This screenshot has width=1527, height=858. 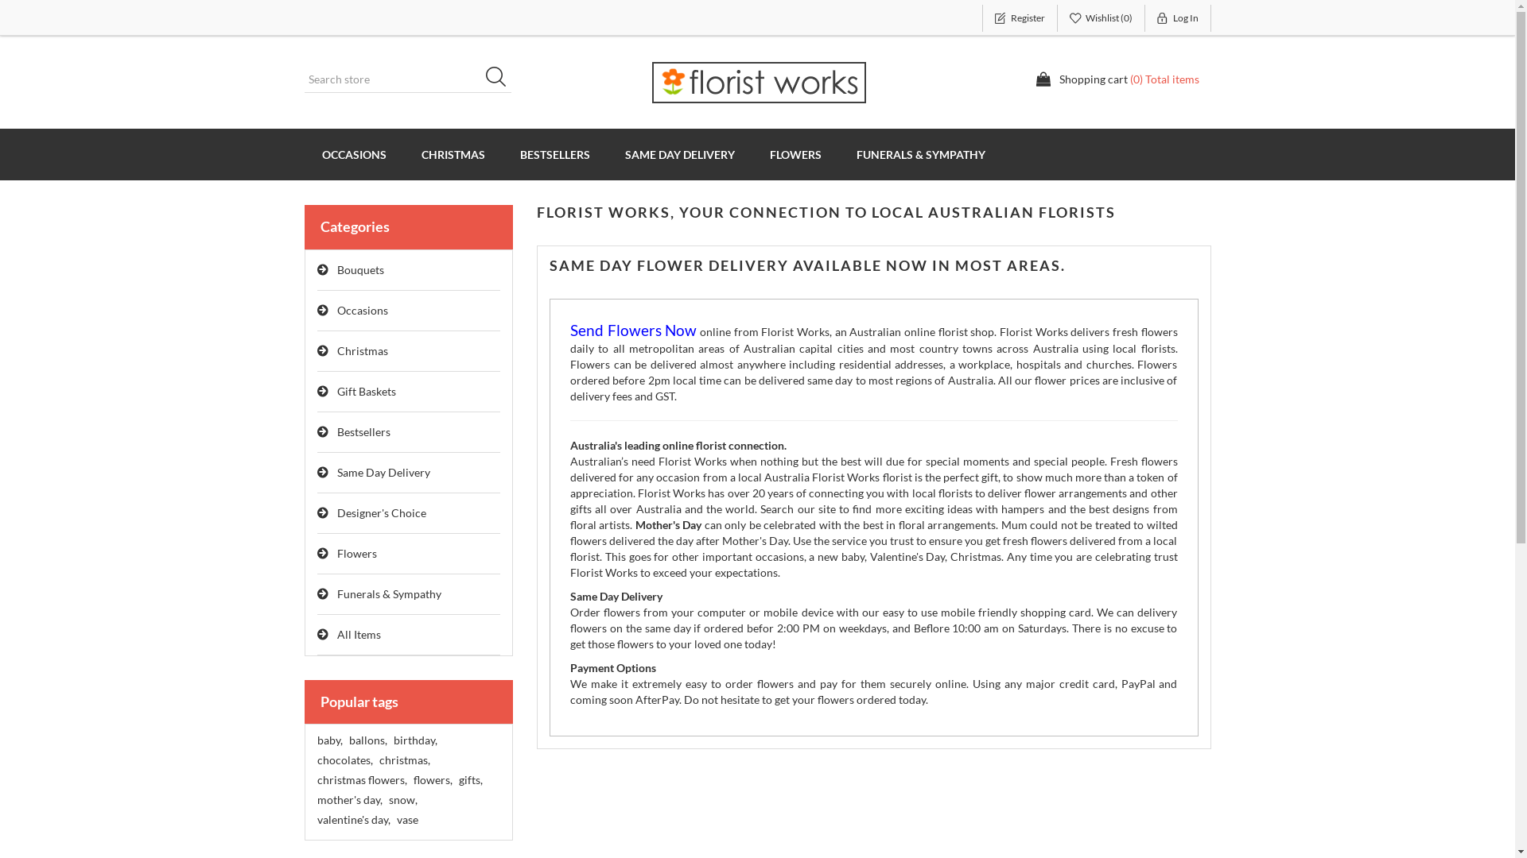 What do you see at coordinates (329, 740) in the screenshot?
I see `baby,` at bounding box center [329, 740].